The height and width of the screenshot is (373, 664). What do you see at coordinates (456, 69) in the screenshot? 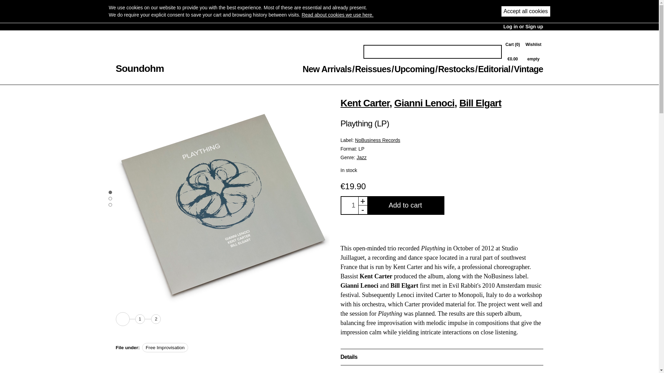
I see `Restocks` at bounding box center [456, 69].